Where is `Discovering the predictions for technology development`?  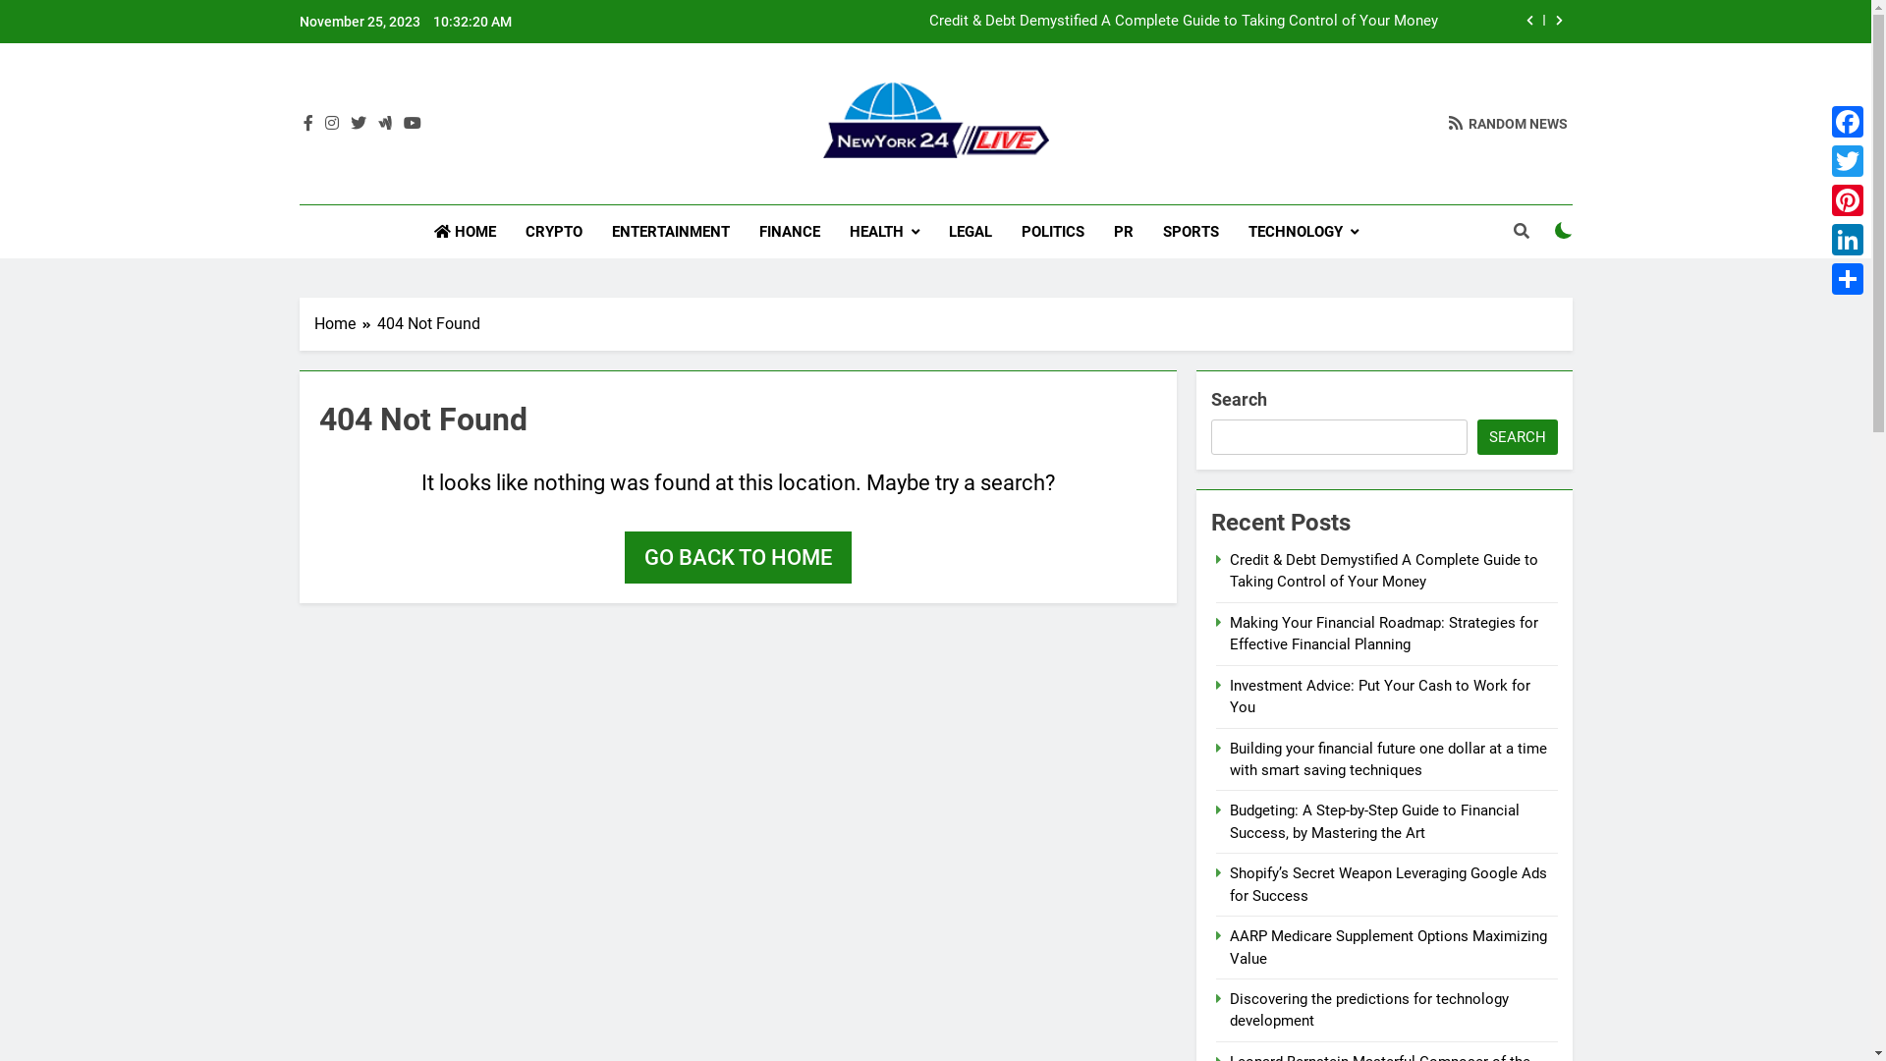
Discovering the predictions for technology development is located at coordinates (1369, 1010).